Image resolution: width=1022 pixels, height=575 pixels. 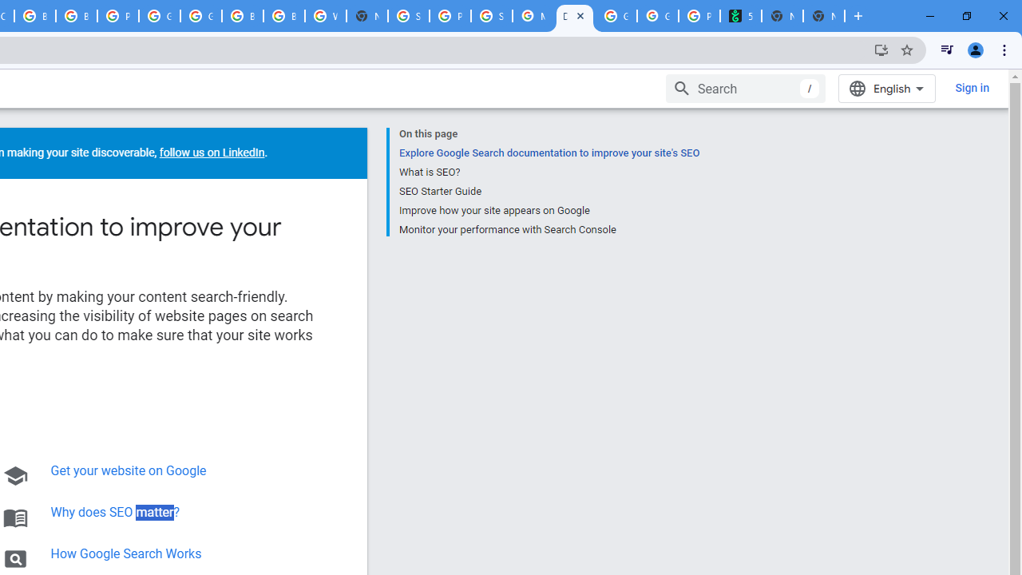 I want to click on SEO Starter Guide, so click(x=549, y=192).